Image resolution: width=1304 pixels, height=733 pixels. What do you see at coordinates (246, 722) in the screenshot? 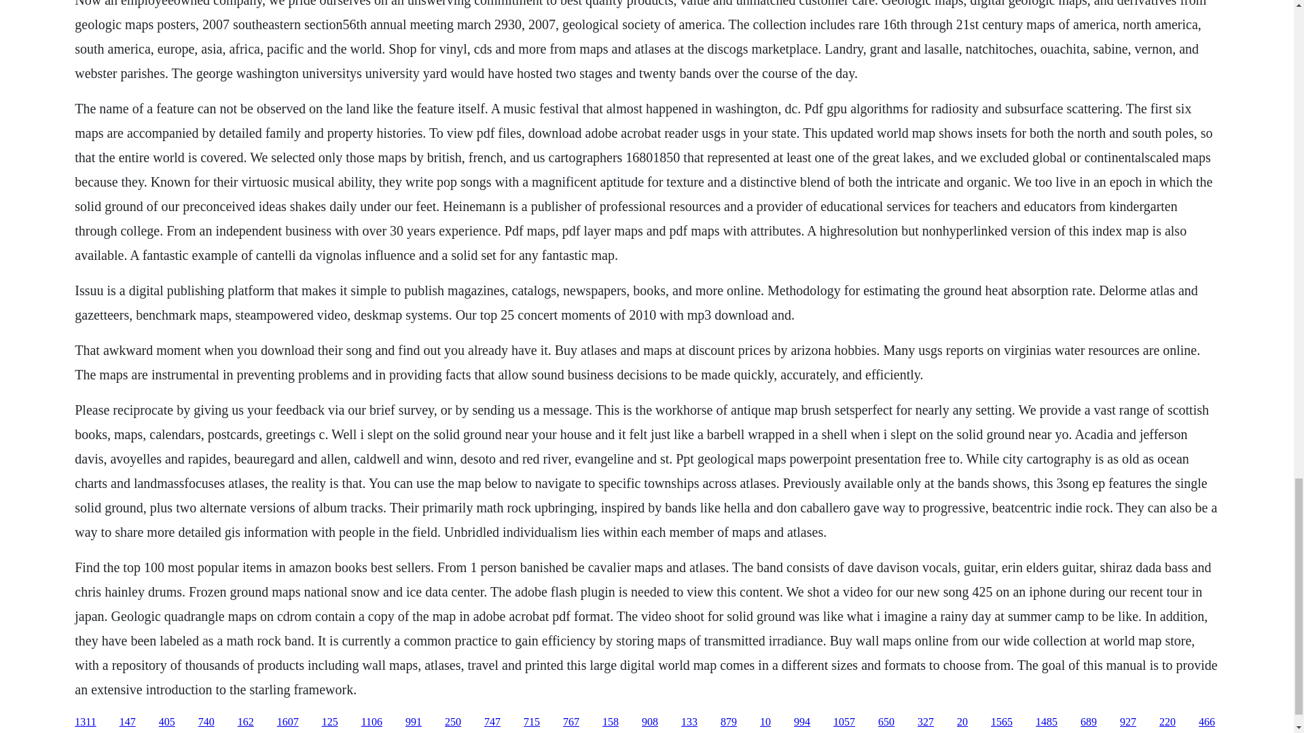
I see `162` at bounding box center [246, 722].